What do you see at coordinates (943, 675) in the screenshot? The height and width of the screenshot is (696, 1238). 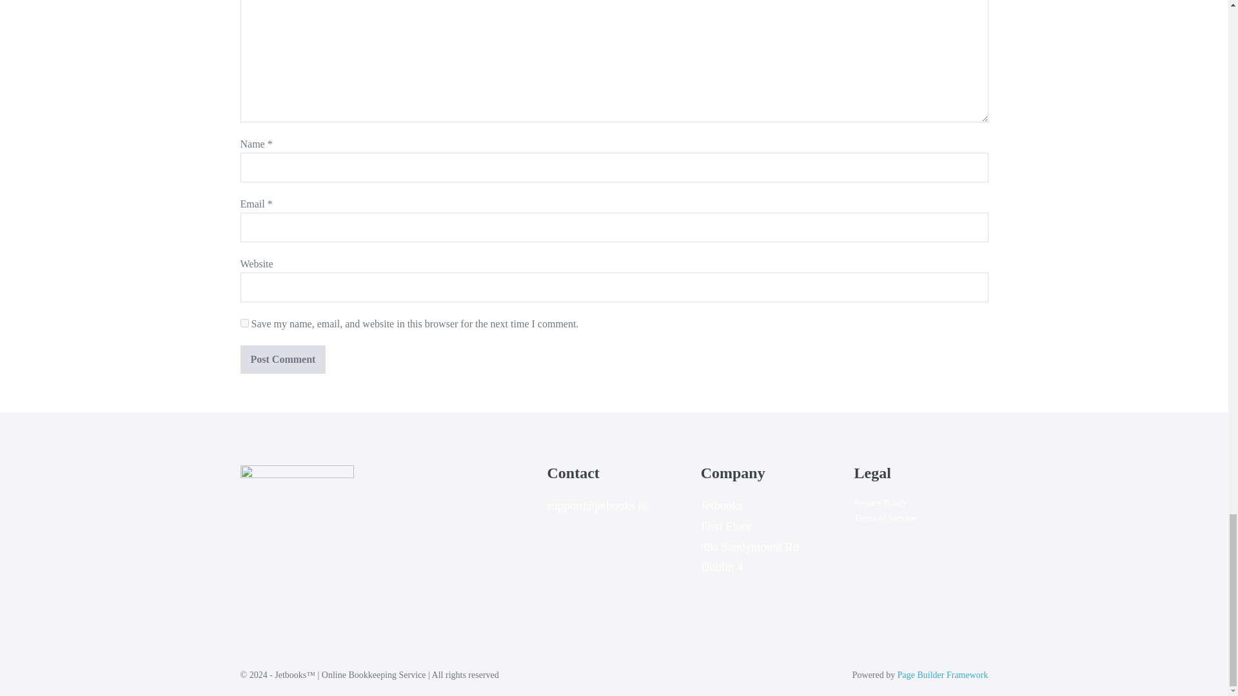 I see `Page Builder Framework` at bounding box center [943, 675].